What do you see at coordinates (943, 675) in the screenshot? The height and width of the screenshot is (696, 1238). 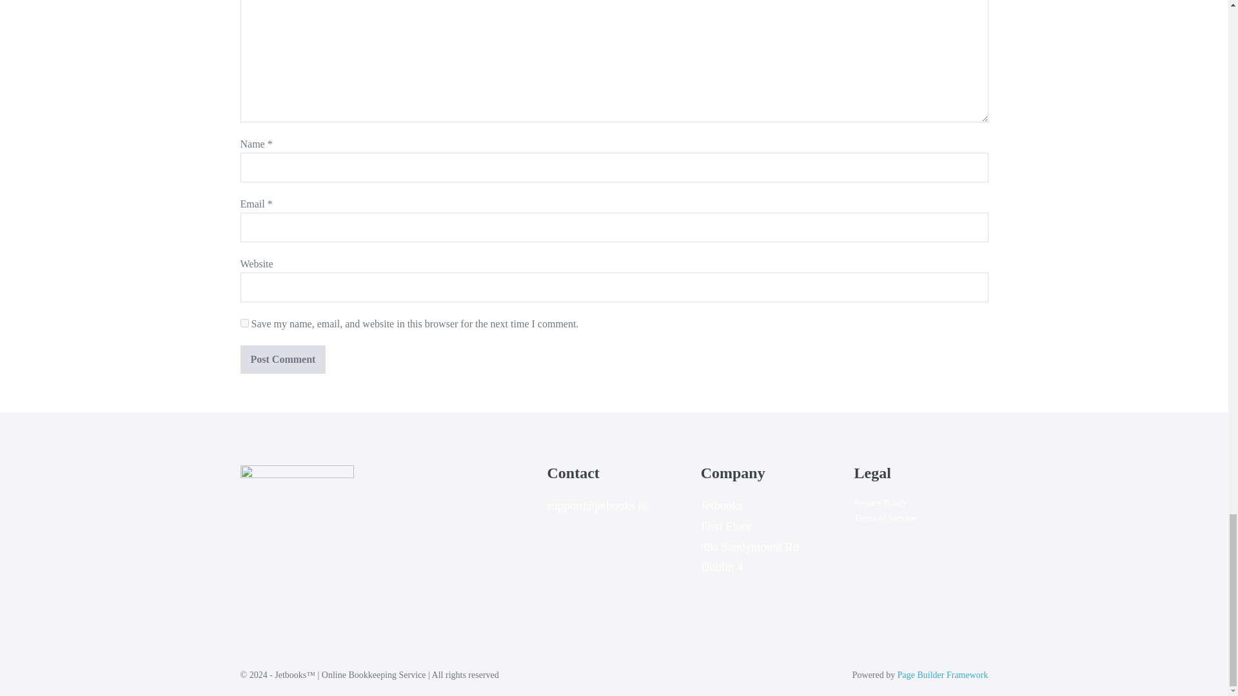 I see `Page Builder Framework` at bounding box center [943, 675].